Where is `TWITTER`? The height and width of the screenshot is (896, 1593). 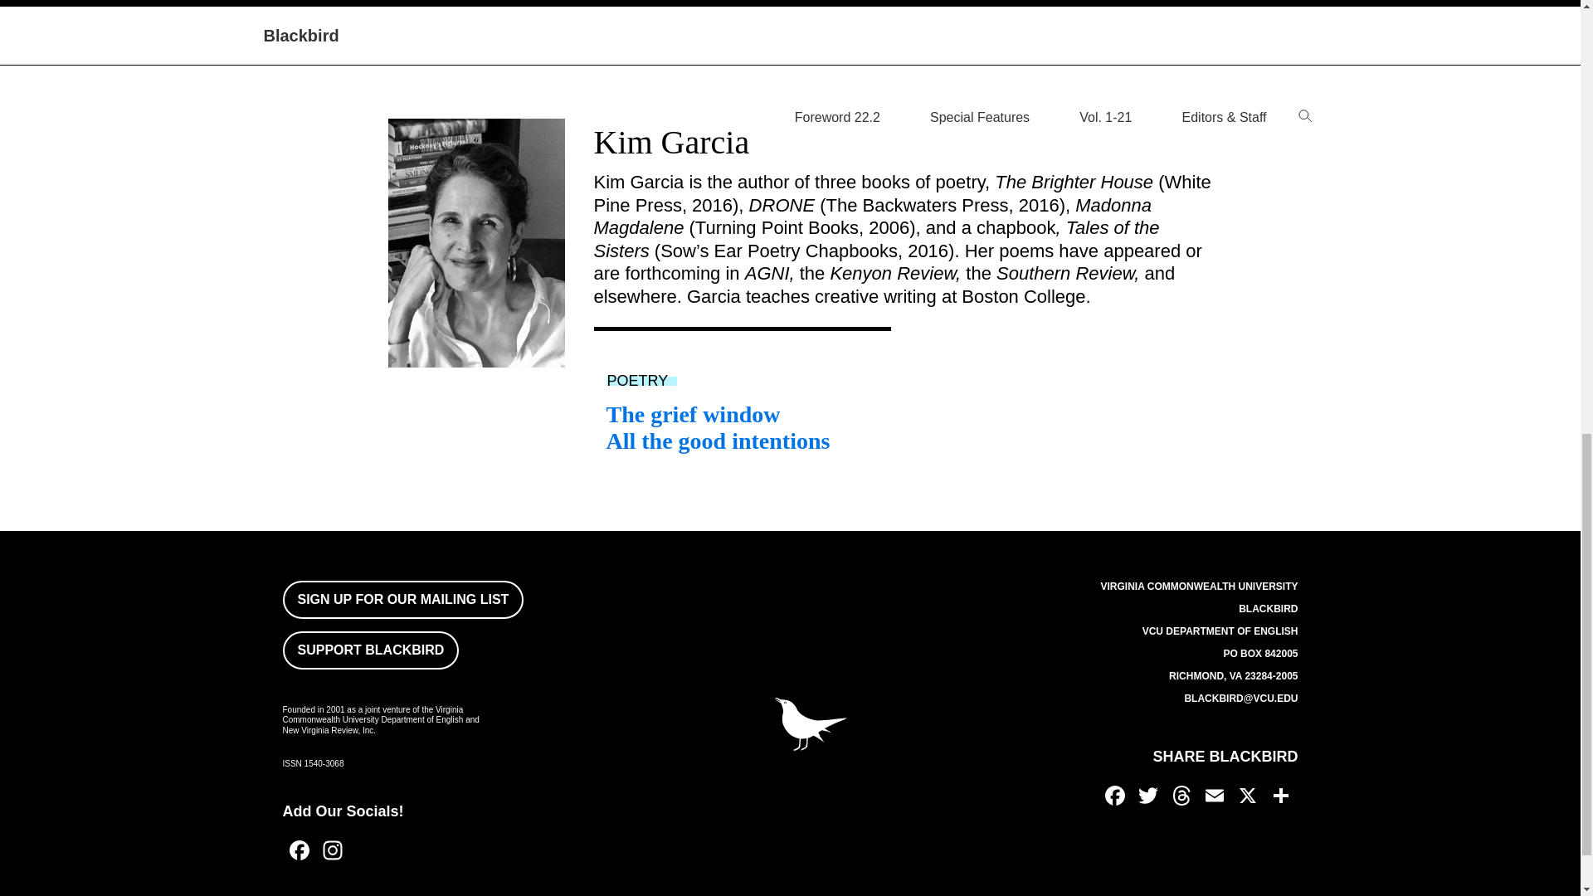 TWITTER is located at coordinates (1147, 796).